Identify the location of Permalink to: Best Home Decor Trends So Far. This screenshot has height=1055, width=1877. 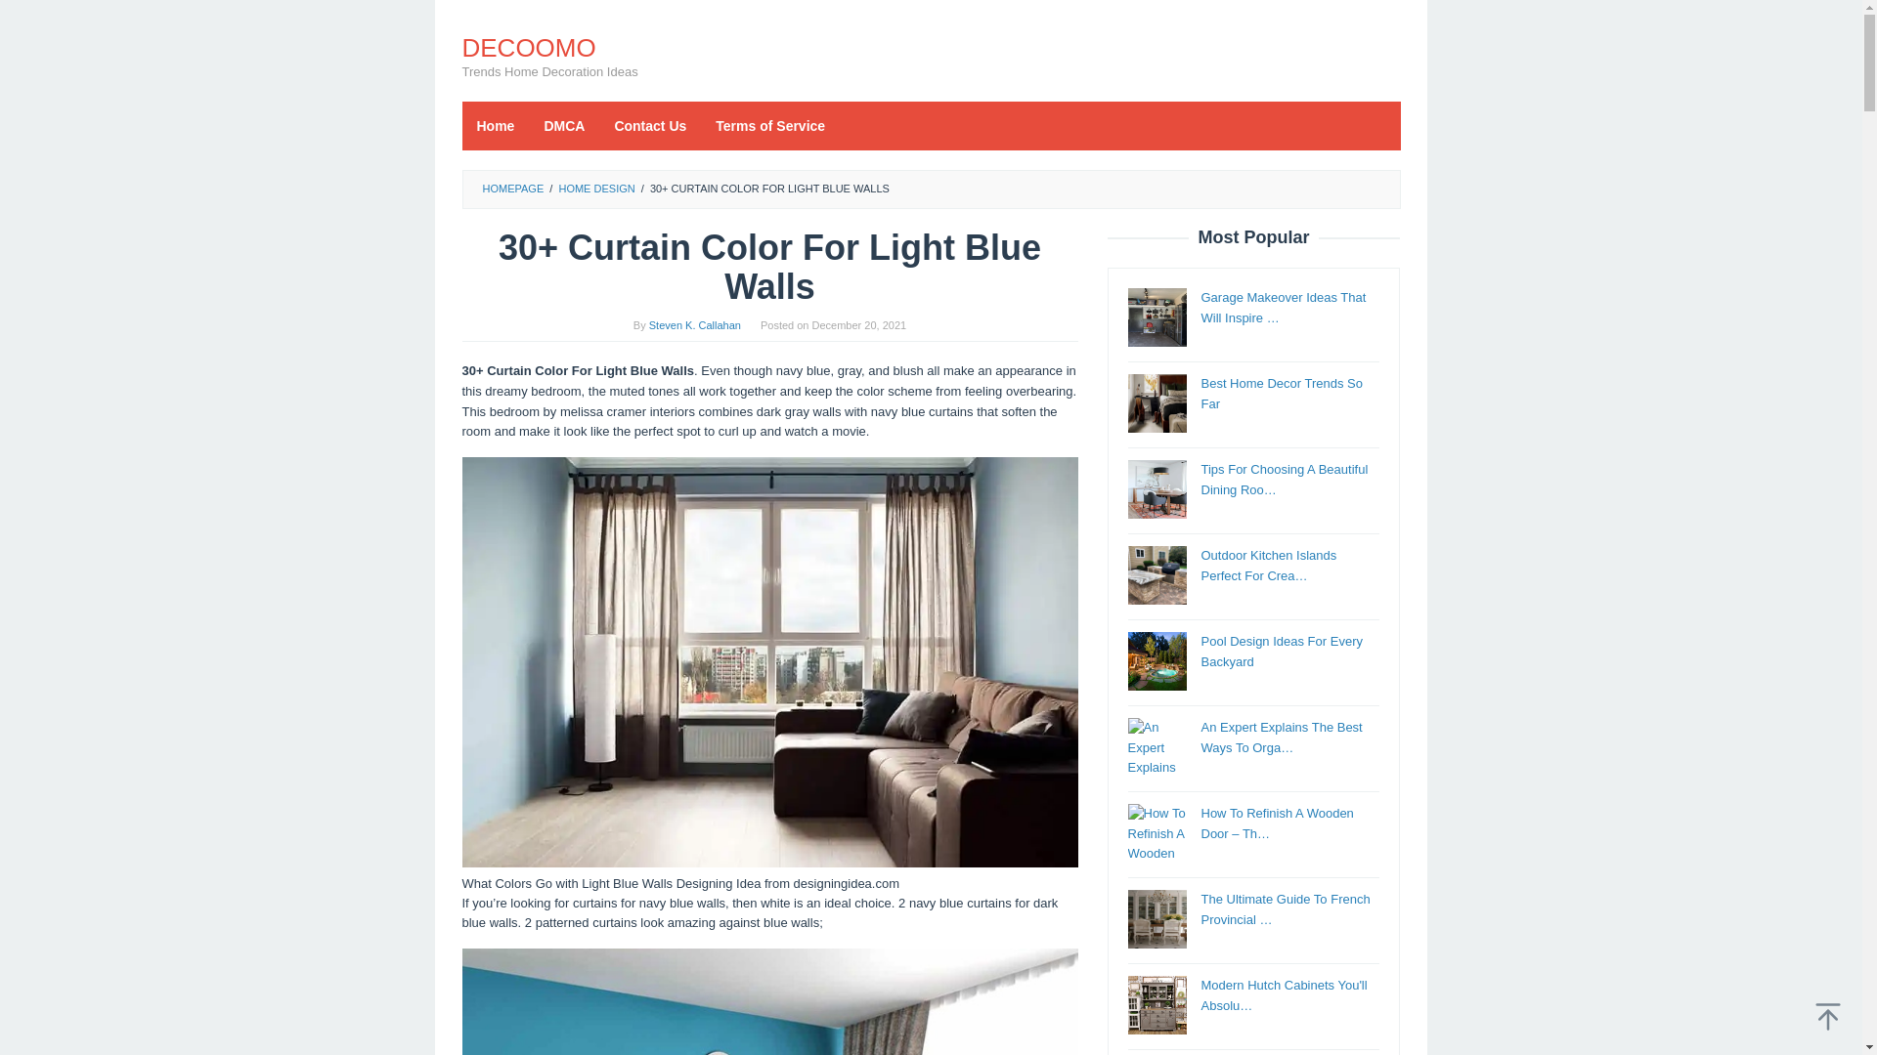
(1281, 393).